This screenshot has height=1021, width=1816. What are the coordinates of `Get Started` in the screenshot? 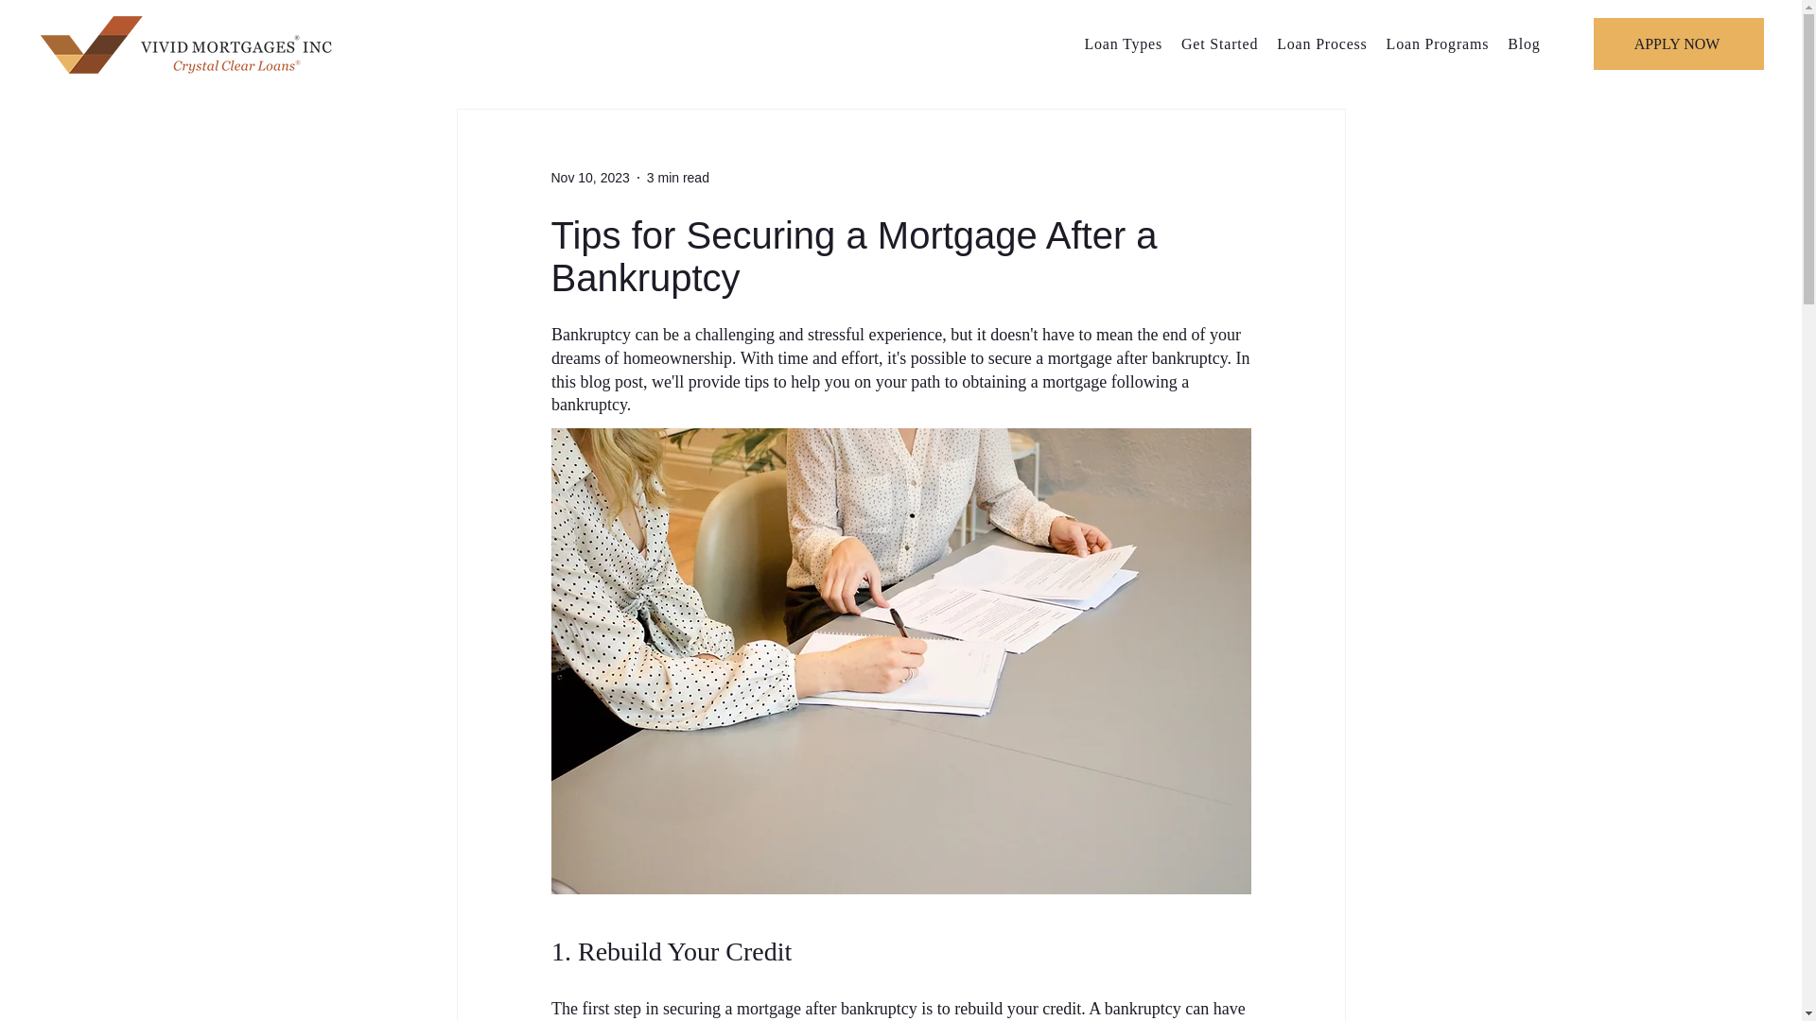 It's located at (1219, 43).